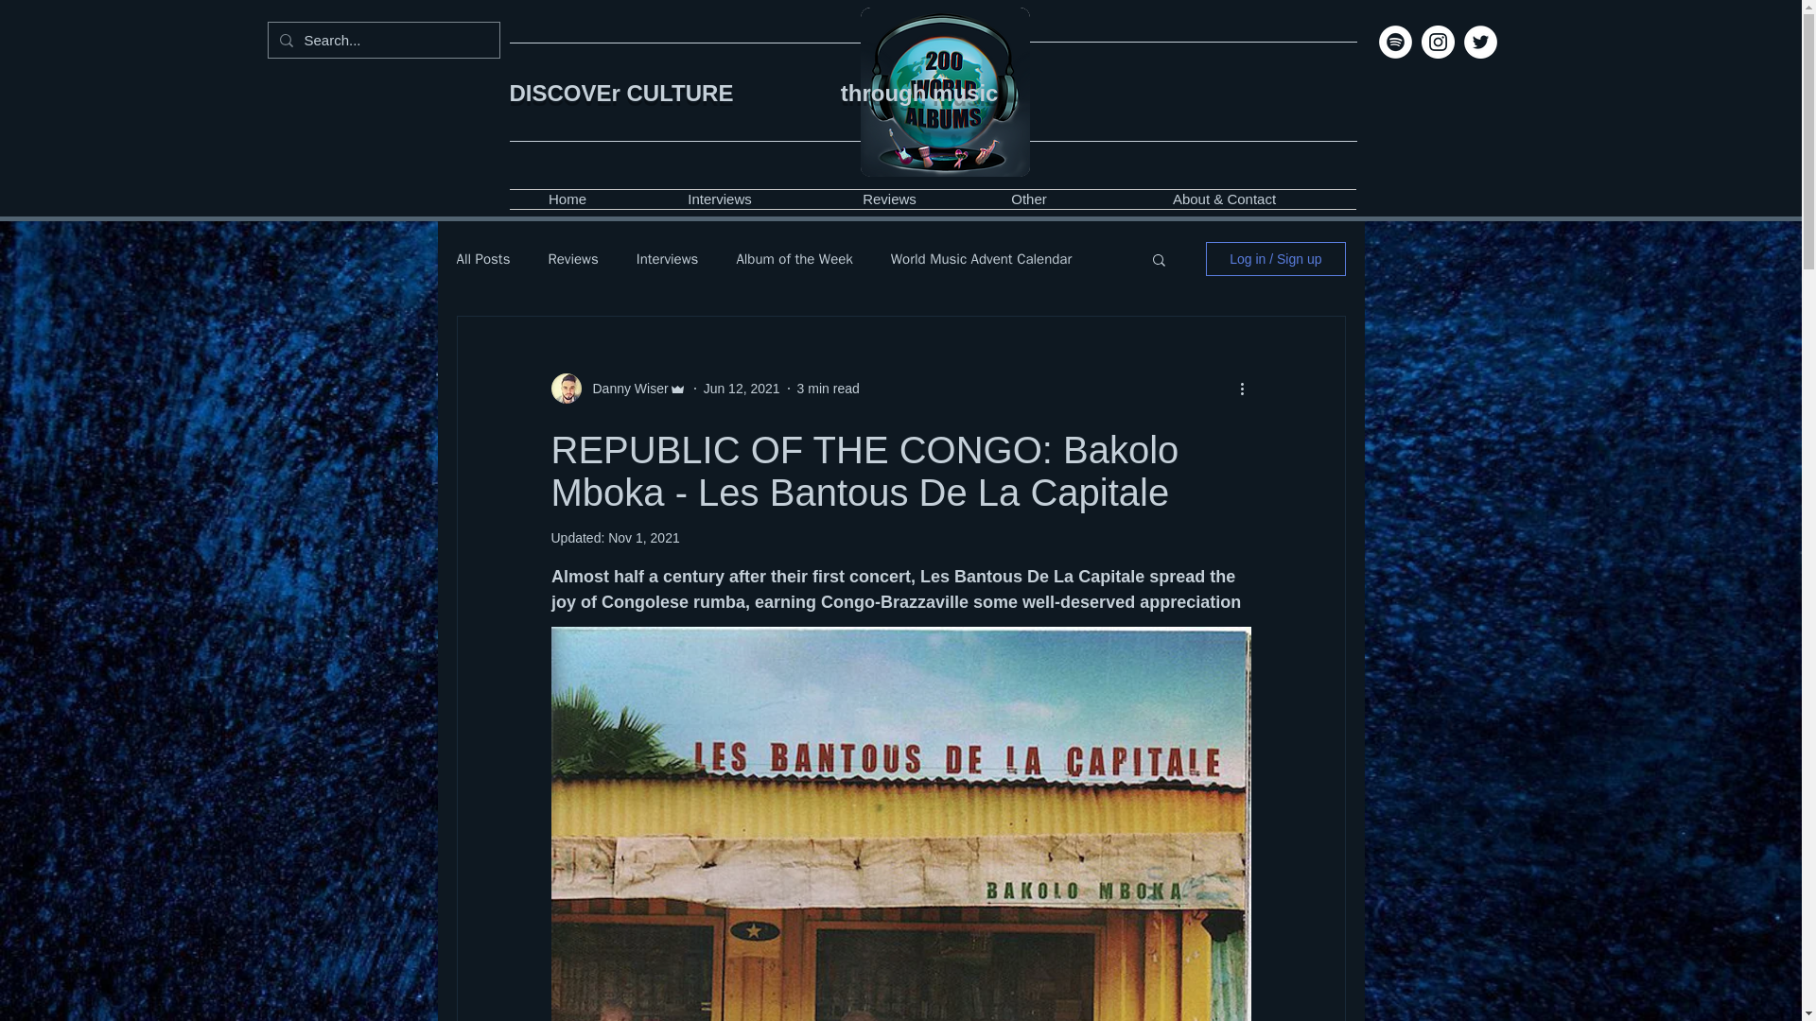  I want to click on Danny Wiser, so click(624, 388).